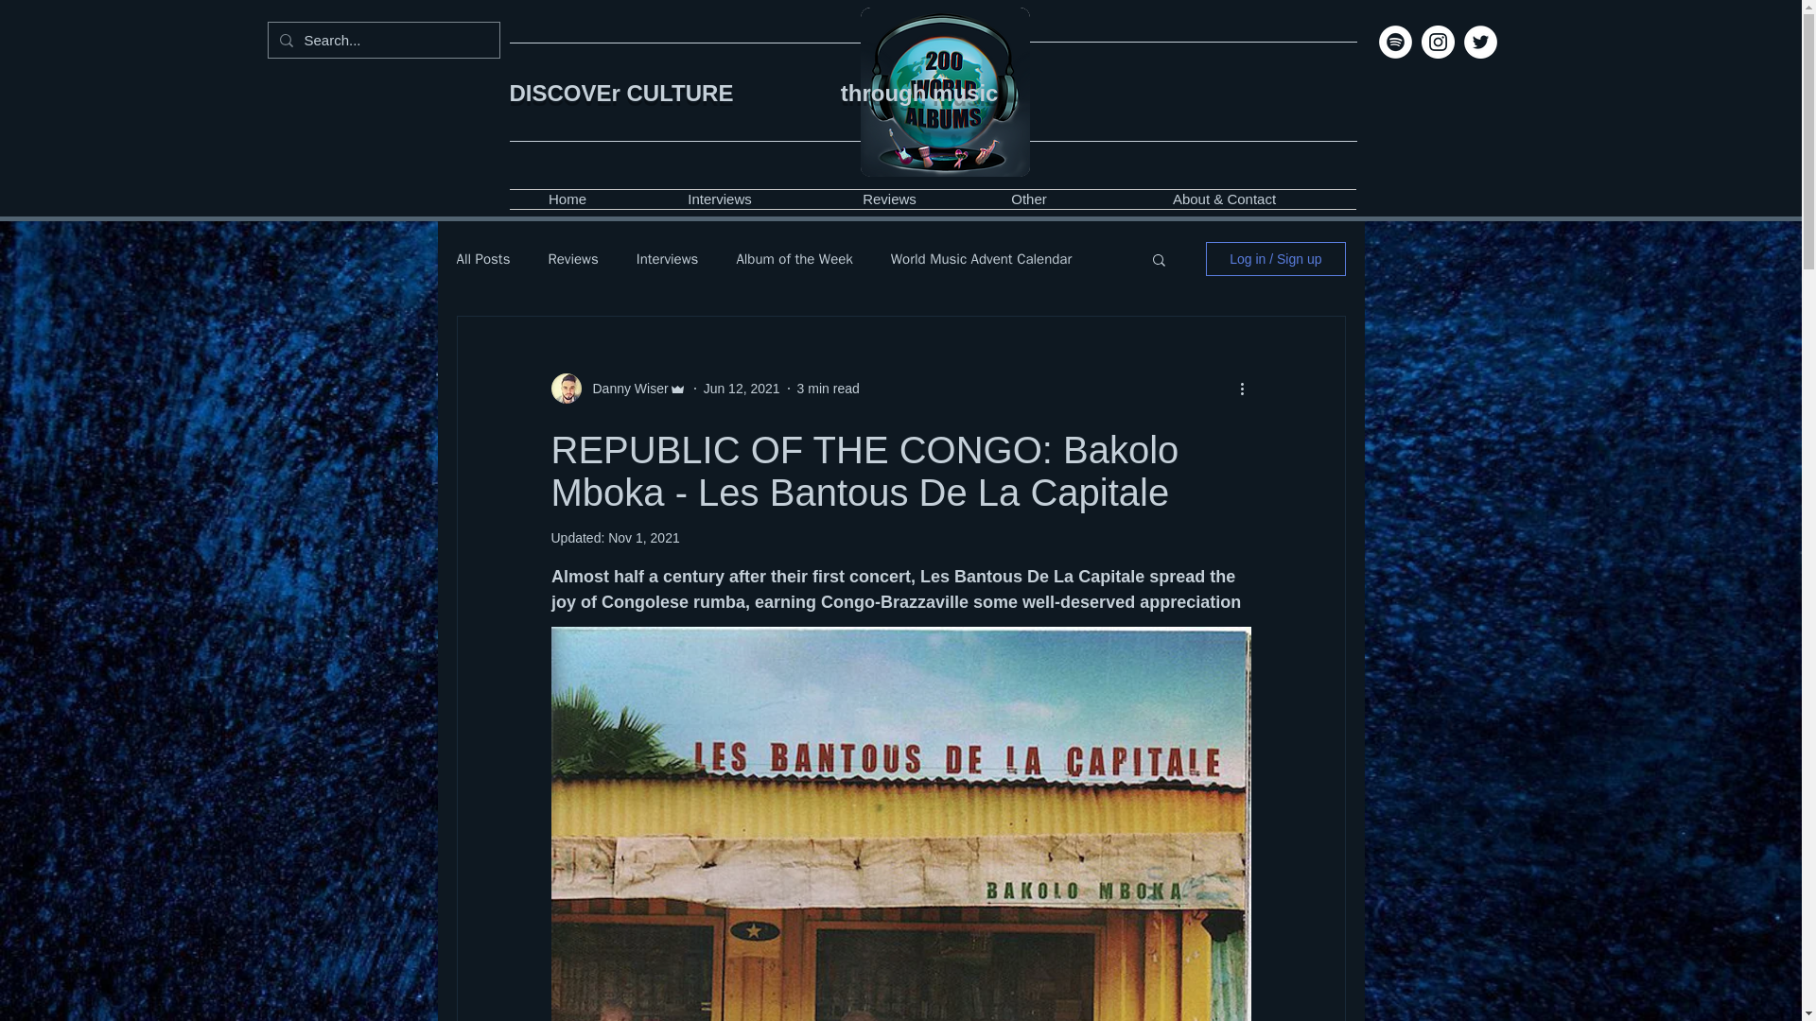  I want to click on Danny Wiser, so click(624, 388).